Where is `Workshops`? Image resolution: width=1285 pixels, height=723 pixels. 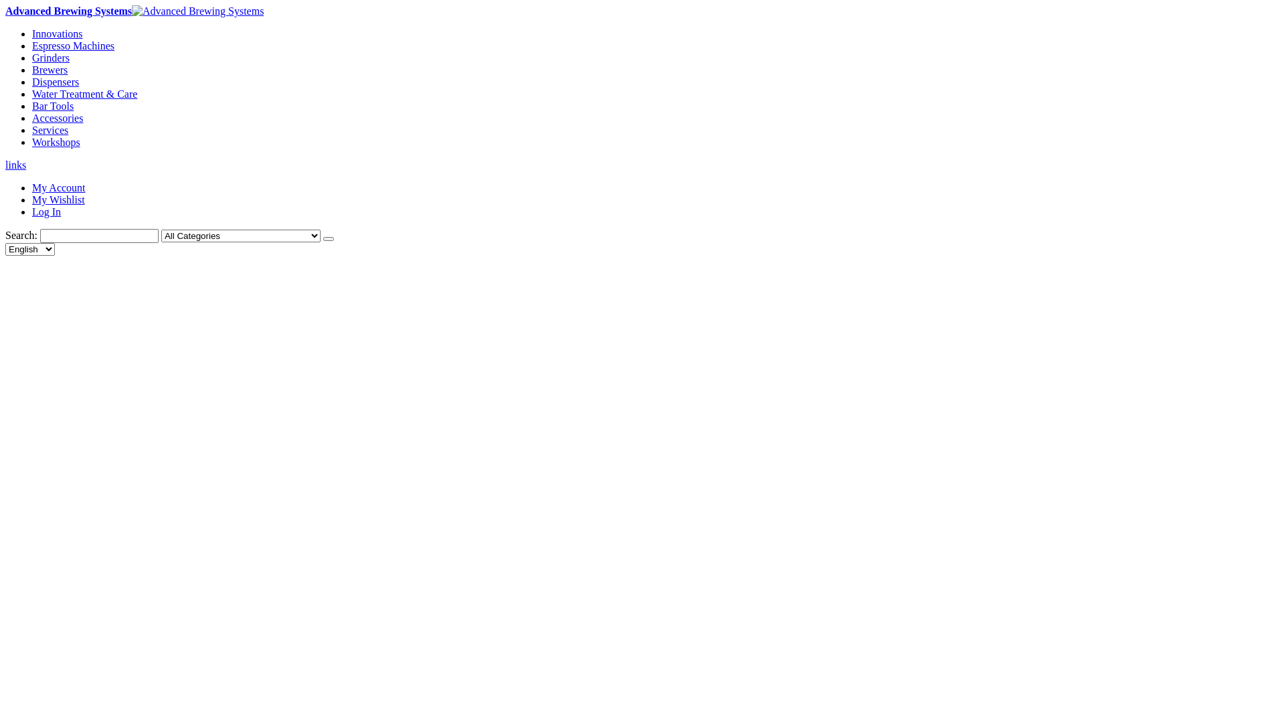 Workshops is located at coordinates (56, 142).